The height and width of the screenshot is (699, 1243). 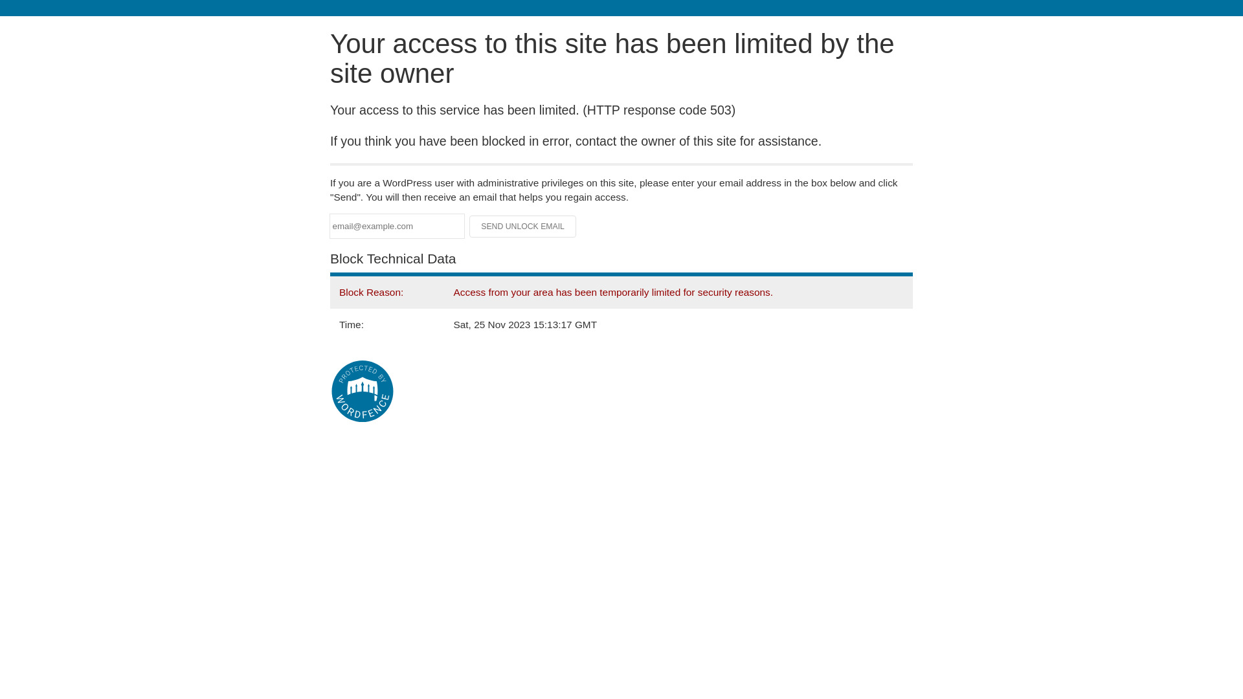 I want to click on Send Unlock Email, so click(x=523, y=227).